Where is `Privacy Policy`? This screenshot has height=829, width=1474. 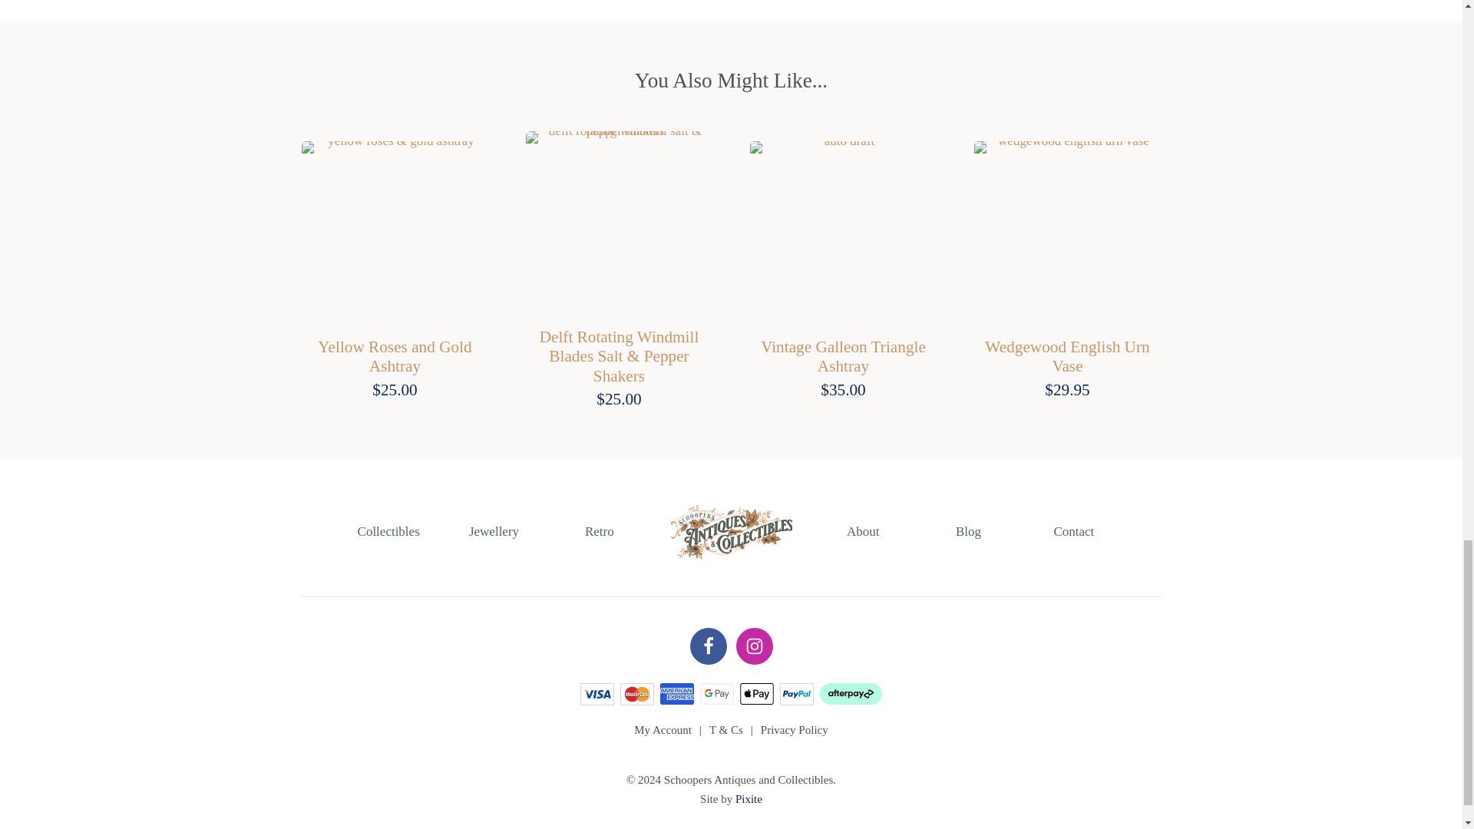 Privacy Policy is located at coordinates (794, 729).